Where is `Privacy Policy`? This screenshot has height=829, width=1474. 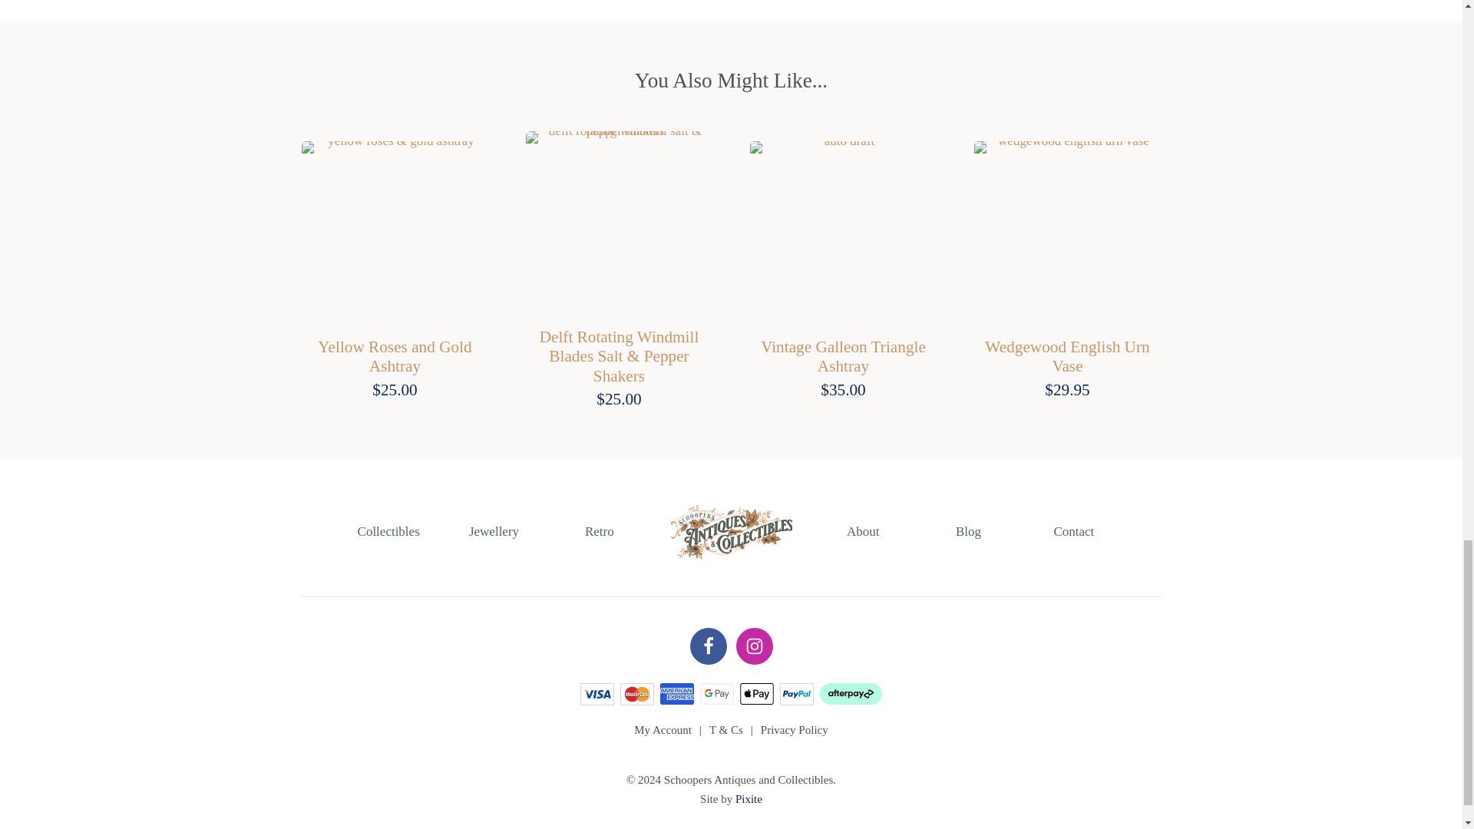 Privacy Policy is located at coordinates (794, 729).